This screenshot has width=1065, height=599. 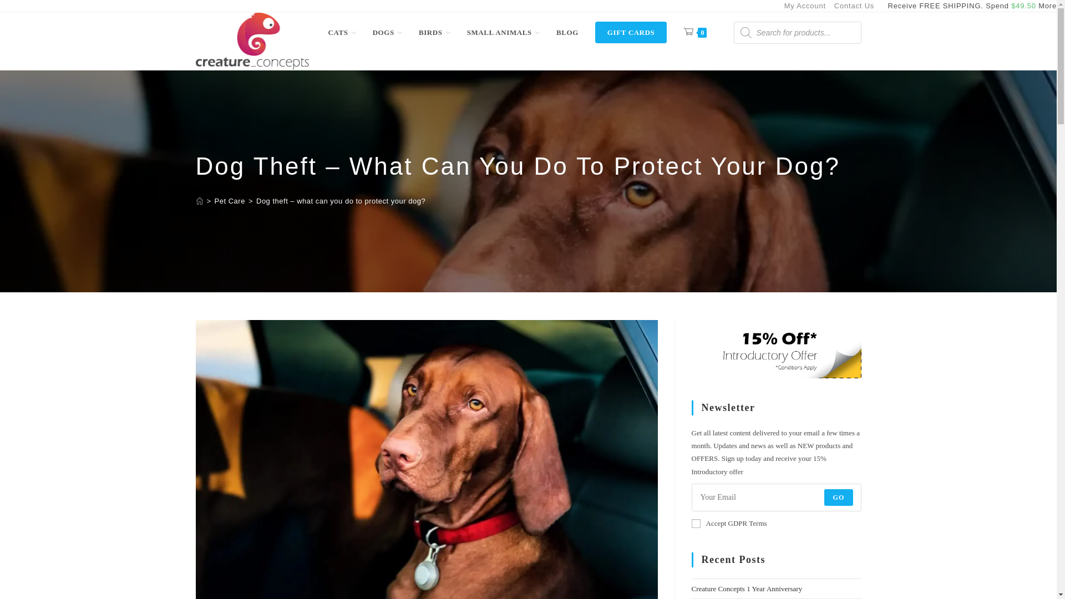 I want to click on DOGS, so click(x=387, y=32).